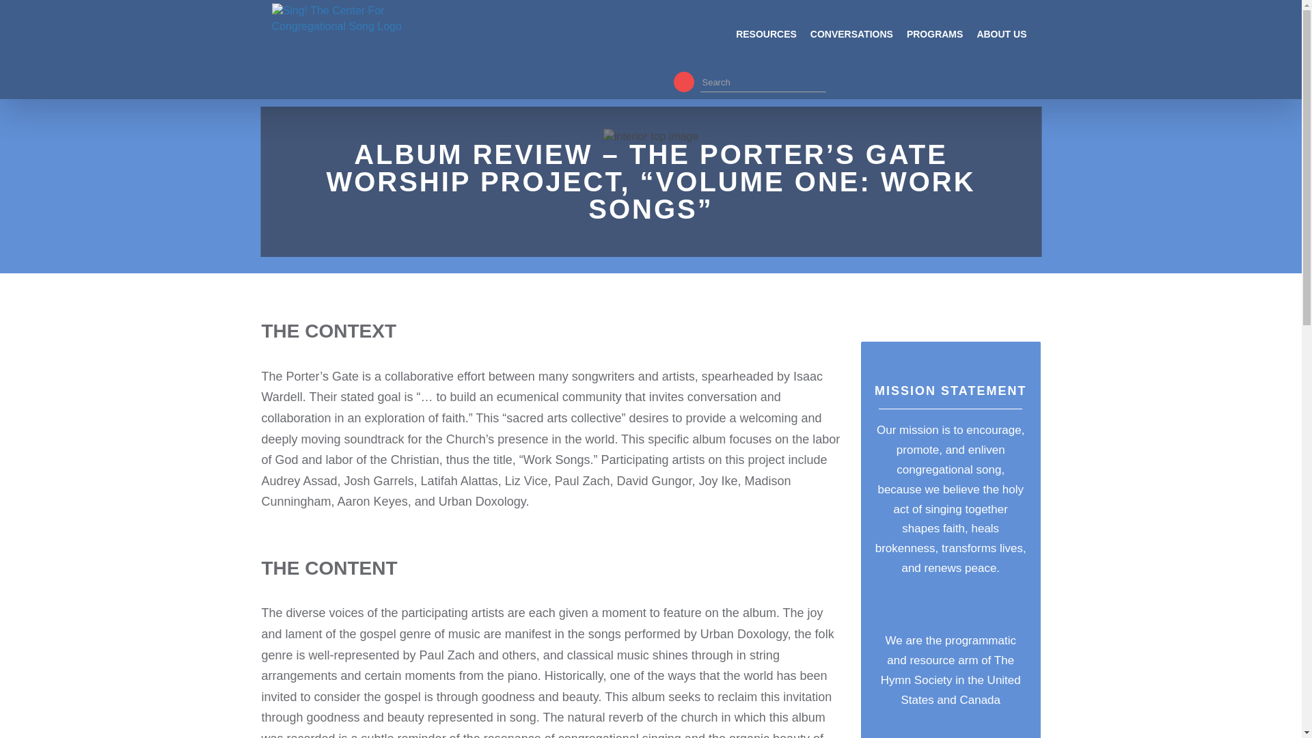 Image resolution: width=1312 pixels, height=738 pixels. I want to click on RESOURCES, so click(774, 37).